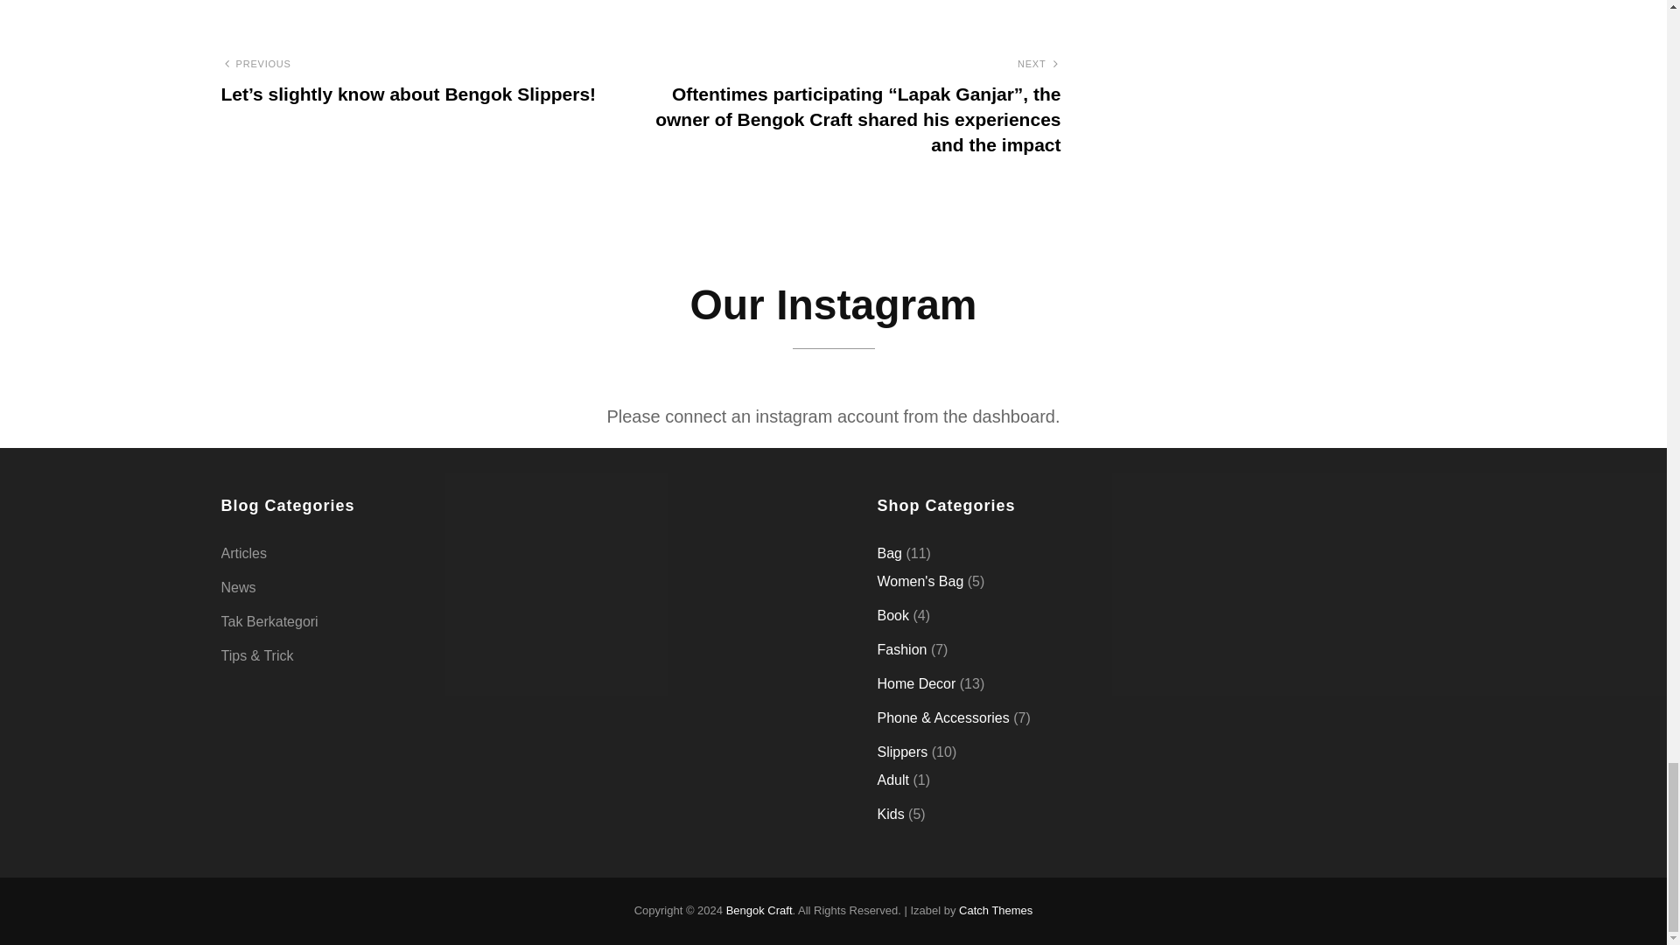 This screenshot has width=1680, height=945. What do you see at coordinates (268, 621) in the screenshot?
I see `Tak Berkategori` at bounding box center [268, 621].